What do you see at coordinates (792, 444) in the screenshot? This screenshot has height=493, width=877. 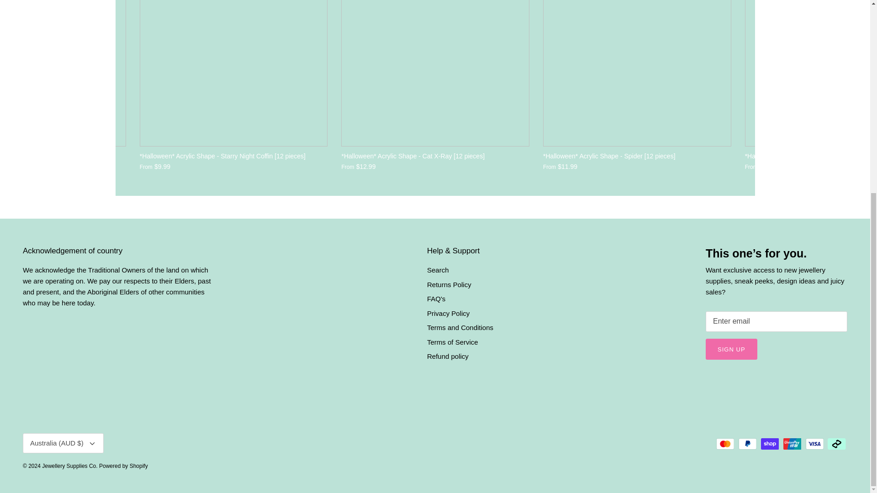 I see `Union Pay` at bounding box center [792, 444].